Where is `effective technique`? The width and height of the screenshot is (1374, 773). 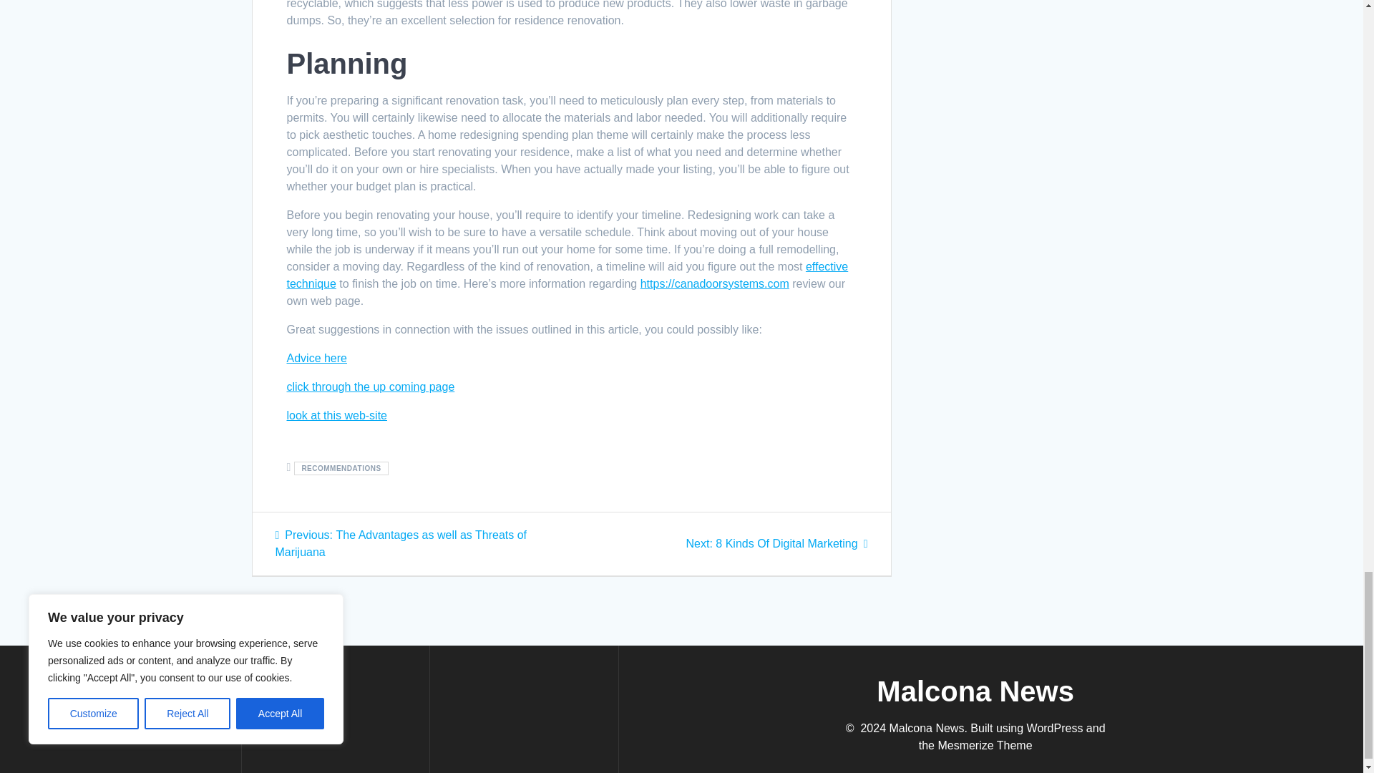
effective technique is located at coordinates (336, 415).